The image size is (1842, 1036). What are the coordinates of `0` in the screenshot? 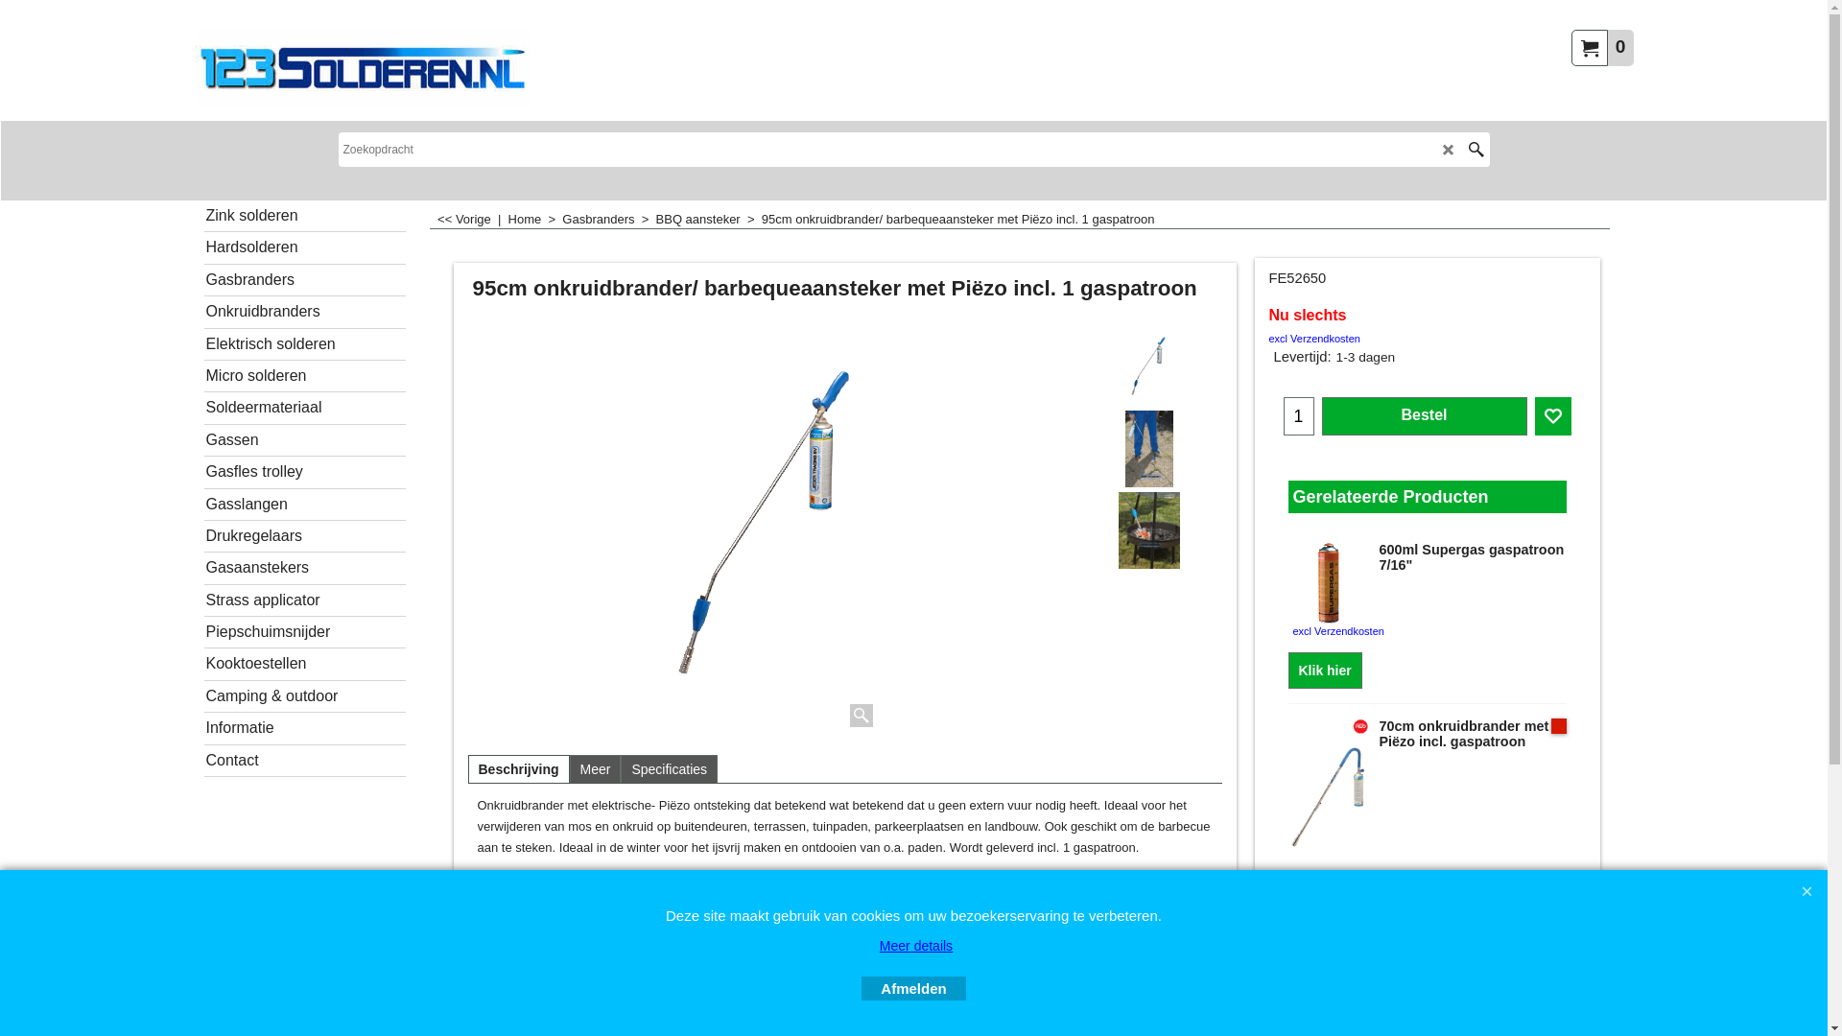 It's located at (1602, 47).